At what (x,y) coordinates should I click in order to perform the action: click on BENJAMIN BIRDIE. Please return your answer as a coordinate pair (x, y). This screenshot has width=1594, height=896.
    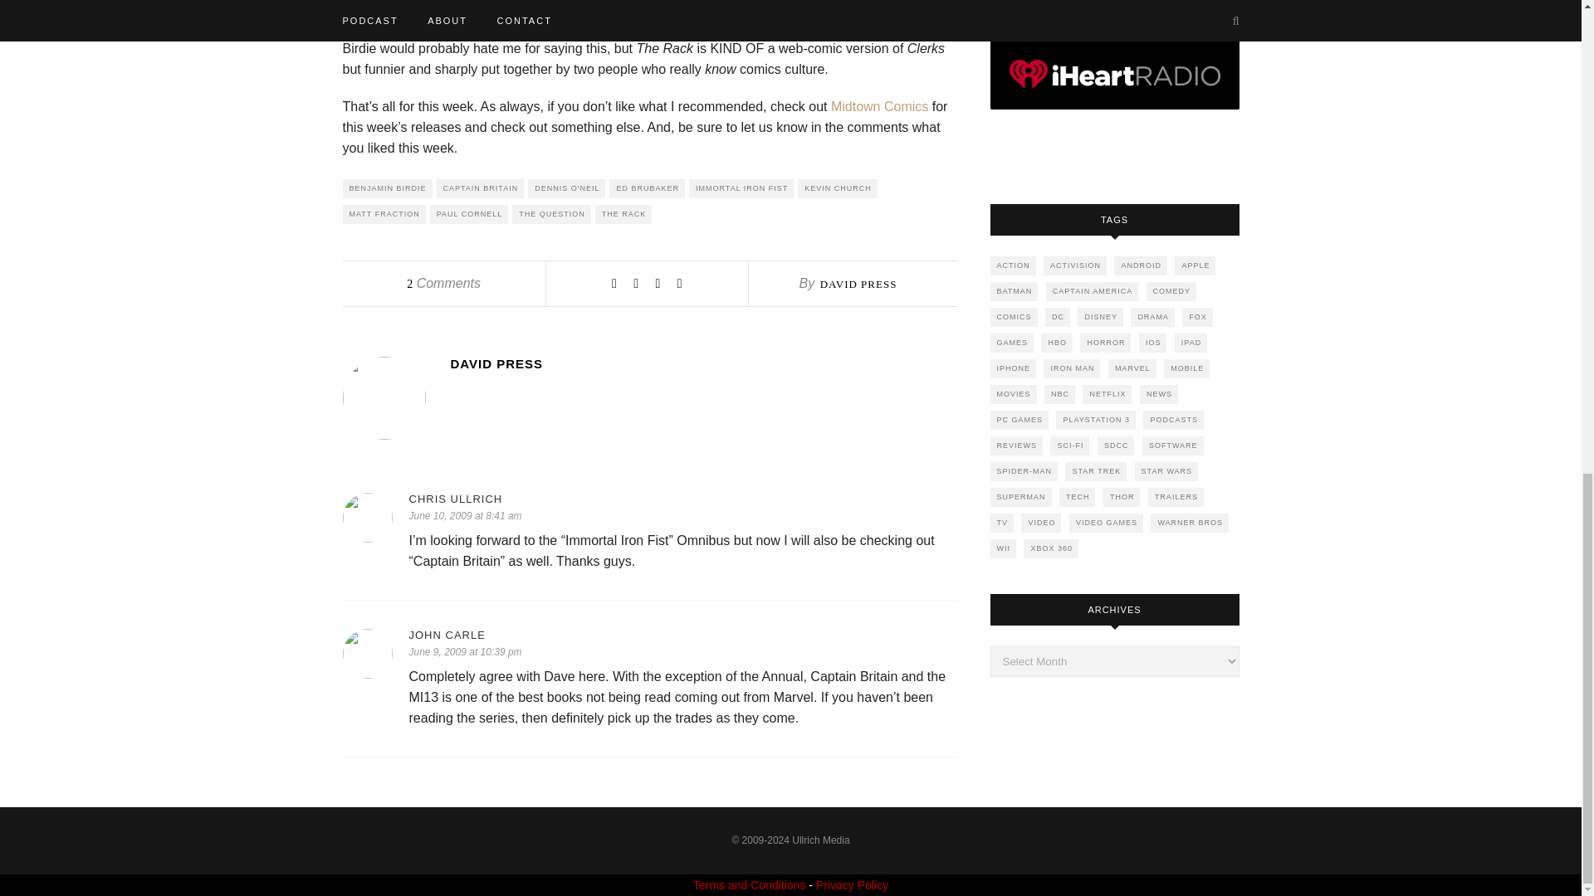
    Looking at the image, I should click on (387, 188).